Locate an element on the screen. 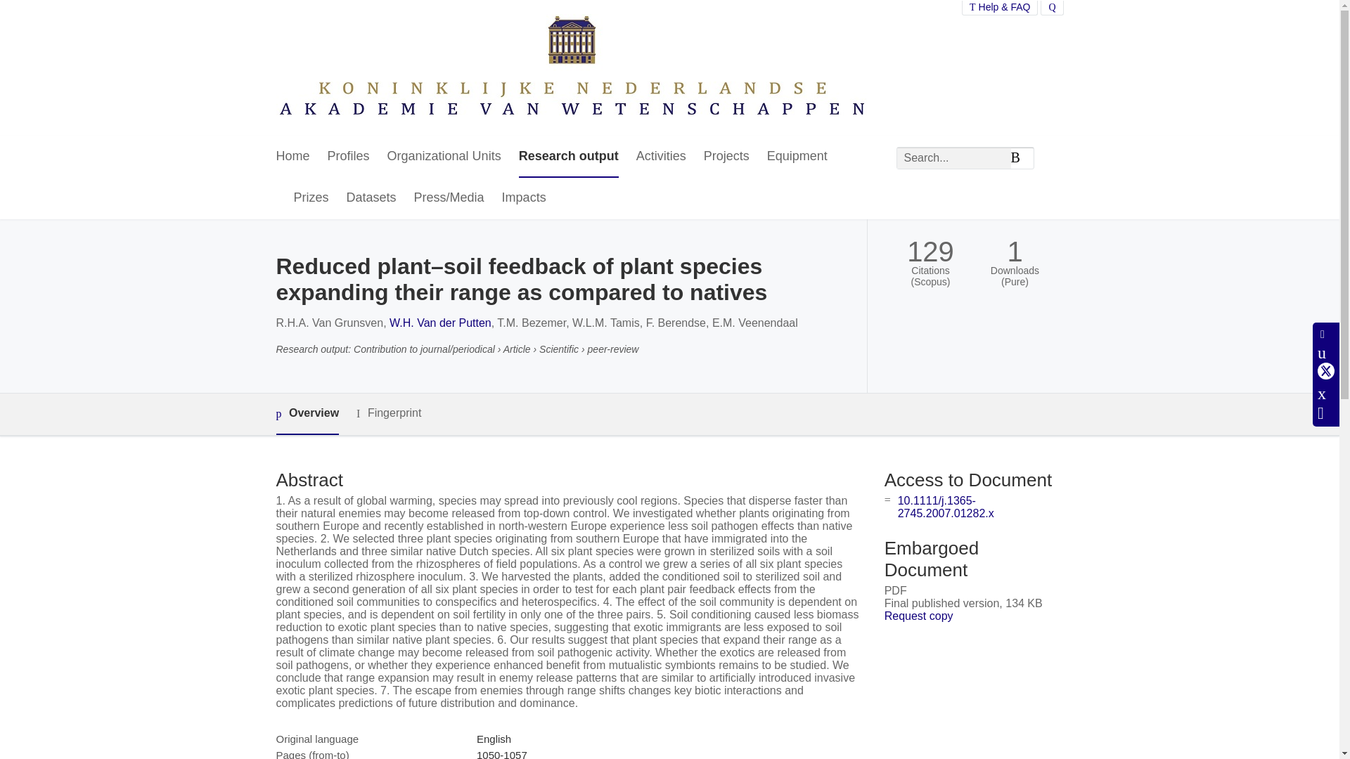 The width and height of the screenshot is (1350, 759). Profiles is located at coordinates (349, 157).